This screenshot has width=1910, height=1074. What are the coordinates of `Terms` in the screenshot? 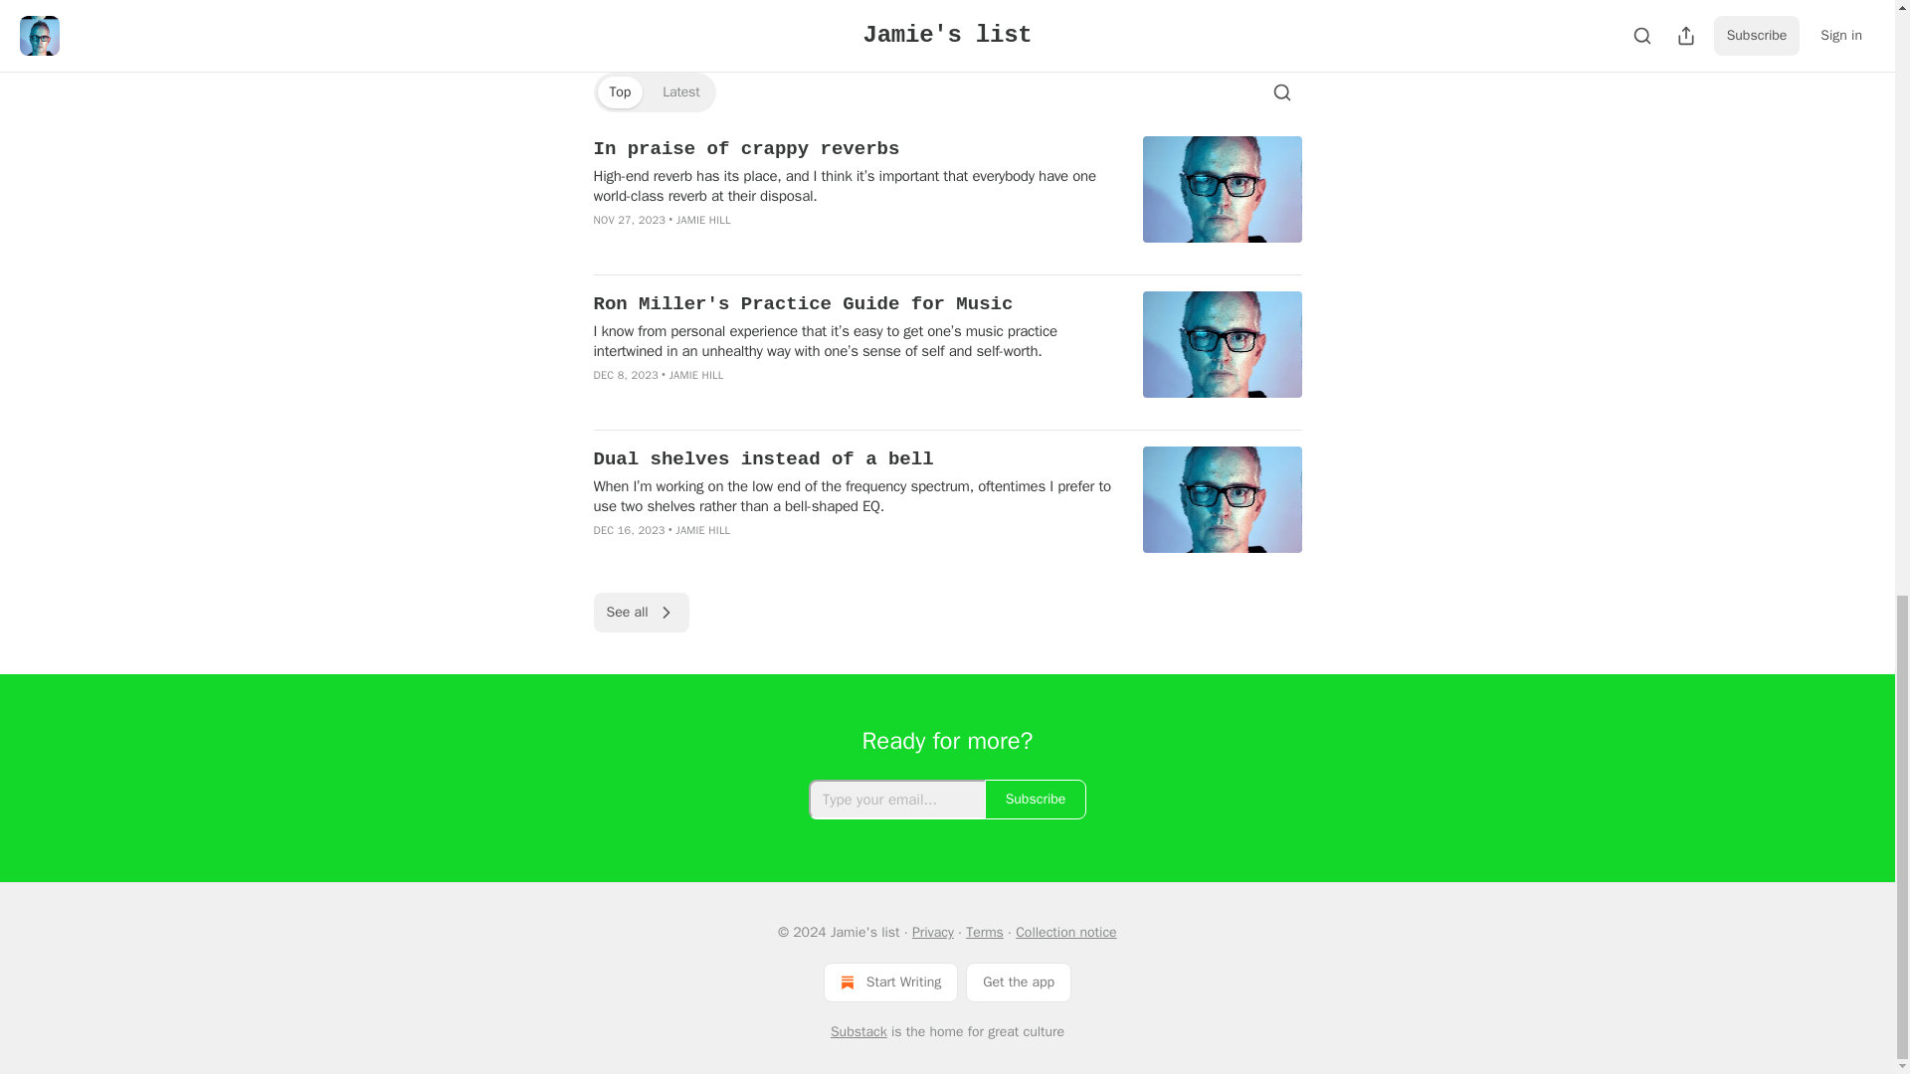 It's located at (985, 932).